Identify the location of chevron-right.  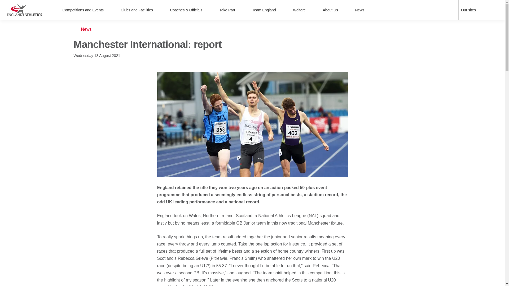
(343, 10).